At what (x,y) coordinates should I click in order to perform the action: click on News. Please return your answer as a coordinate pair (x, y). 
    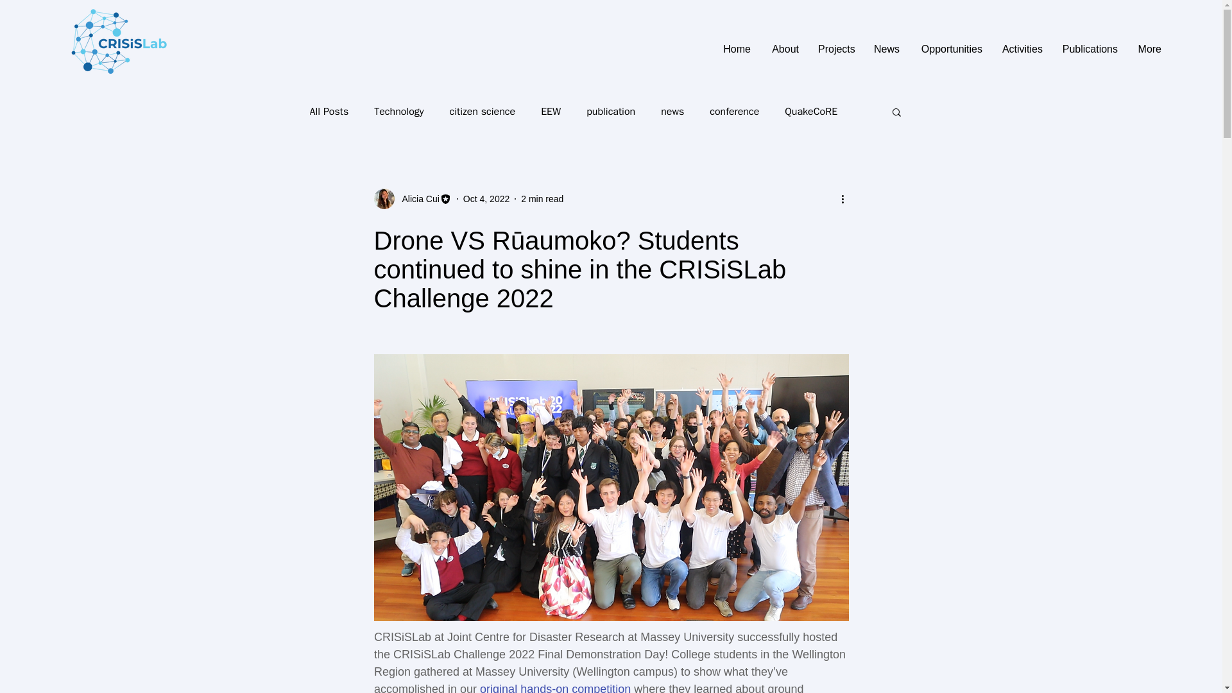
    Looking at the image, I should click on (887, 49).